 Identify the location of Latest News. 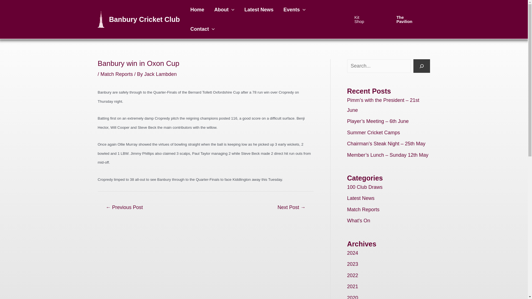
(259, 10).